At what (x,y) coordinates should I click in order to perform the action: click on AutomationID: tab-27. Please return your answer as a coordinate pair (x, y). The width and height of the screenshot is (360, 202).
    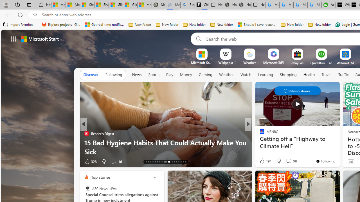
    Looking at the image, I should click on (181, 162).